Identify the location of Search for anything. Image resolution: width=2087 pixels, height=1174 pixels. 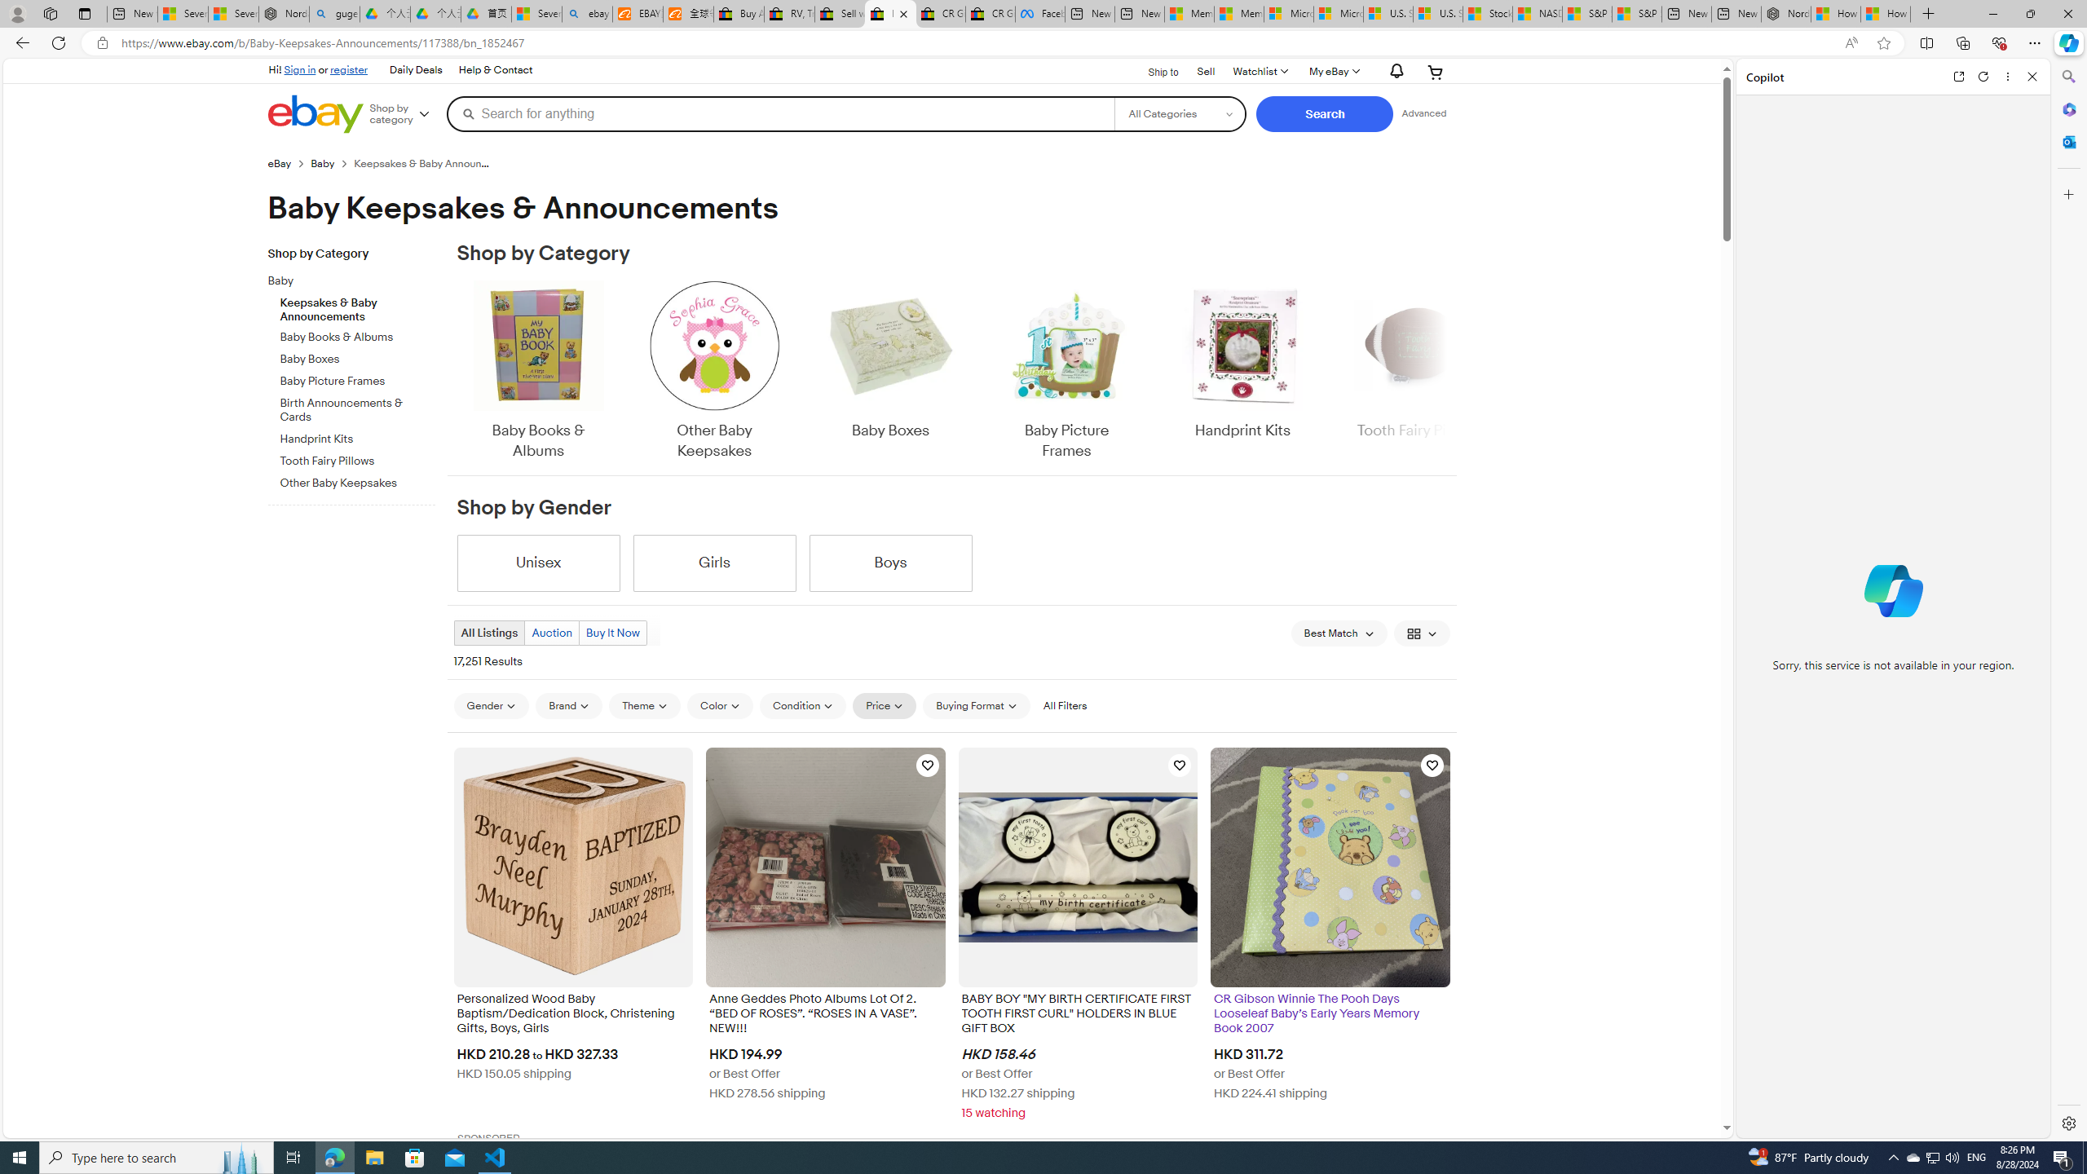
(780, 113).